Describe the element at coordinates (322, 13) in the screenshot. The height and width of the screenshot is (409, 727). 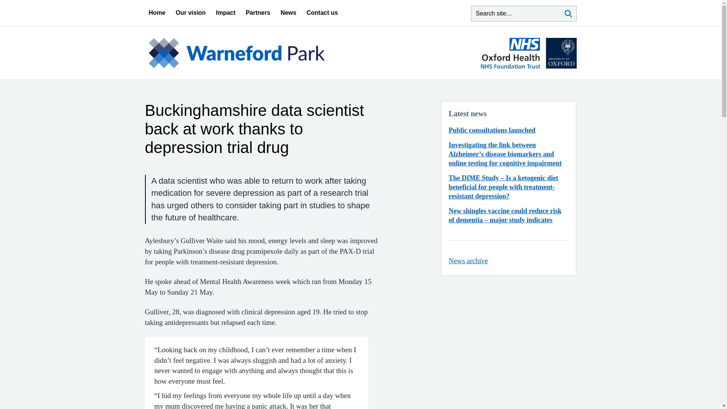
I see `Contact us` at that location.